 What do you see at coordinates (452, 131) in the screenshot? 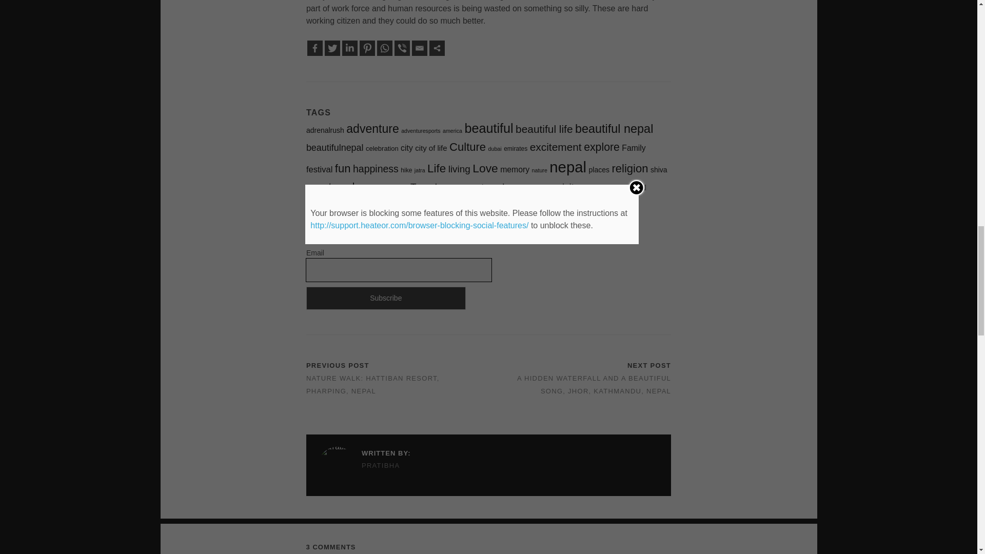
I see `america` at bounding box center [452, 131].